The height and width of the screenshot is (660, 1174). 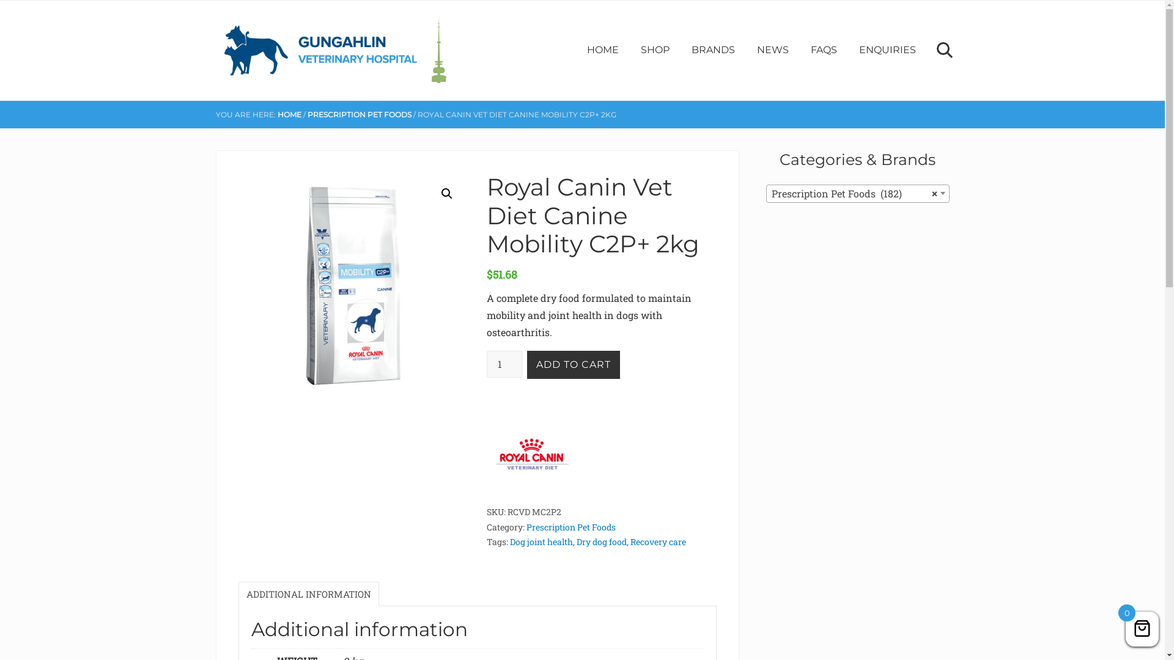 I want to click on FAQS, so click(x=824, y=50).